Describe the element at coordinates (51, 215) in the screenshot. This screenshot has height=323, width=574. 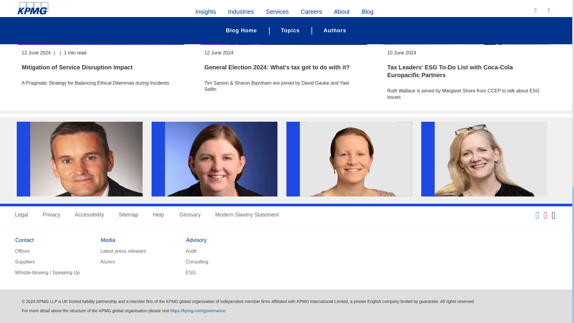
I see `Privacy` at that location.